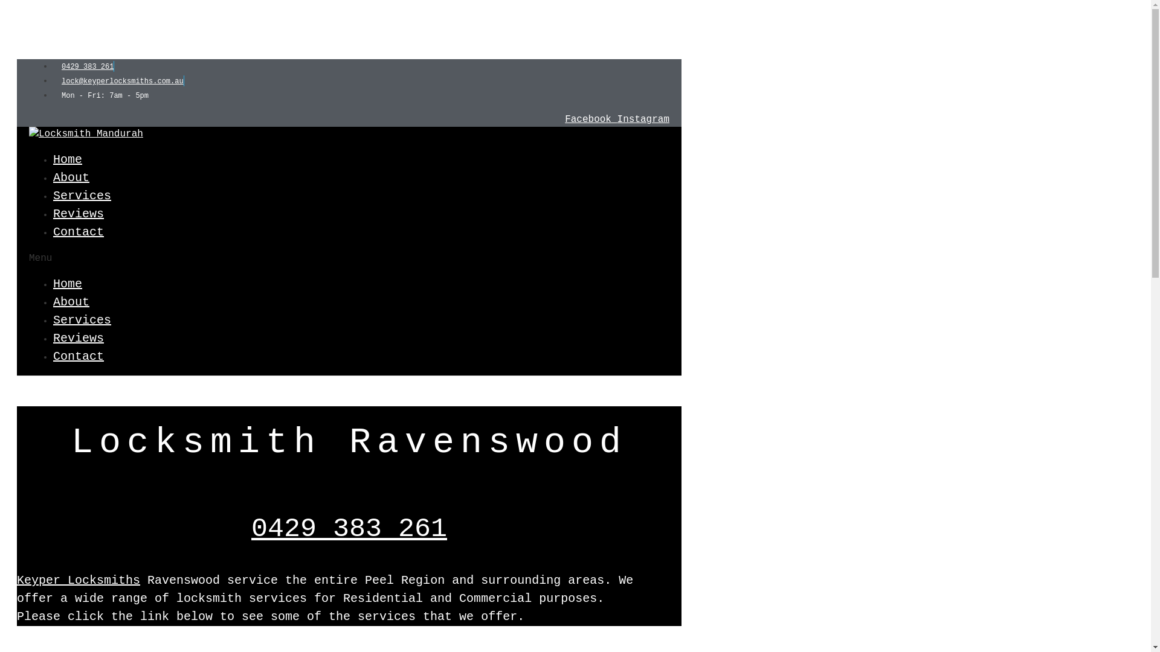 Image resolution: width=1160 pixels, height=652 pixels. I want to click on Facebook, so click(591, 120).